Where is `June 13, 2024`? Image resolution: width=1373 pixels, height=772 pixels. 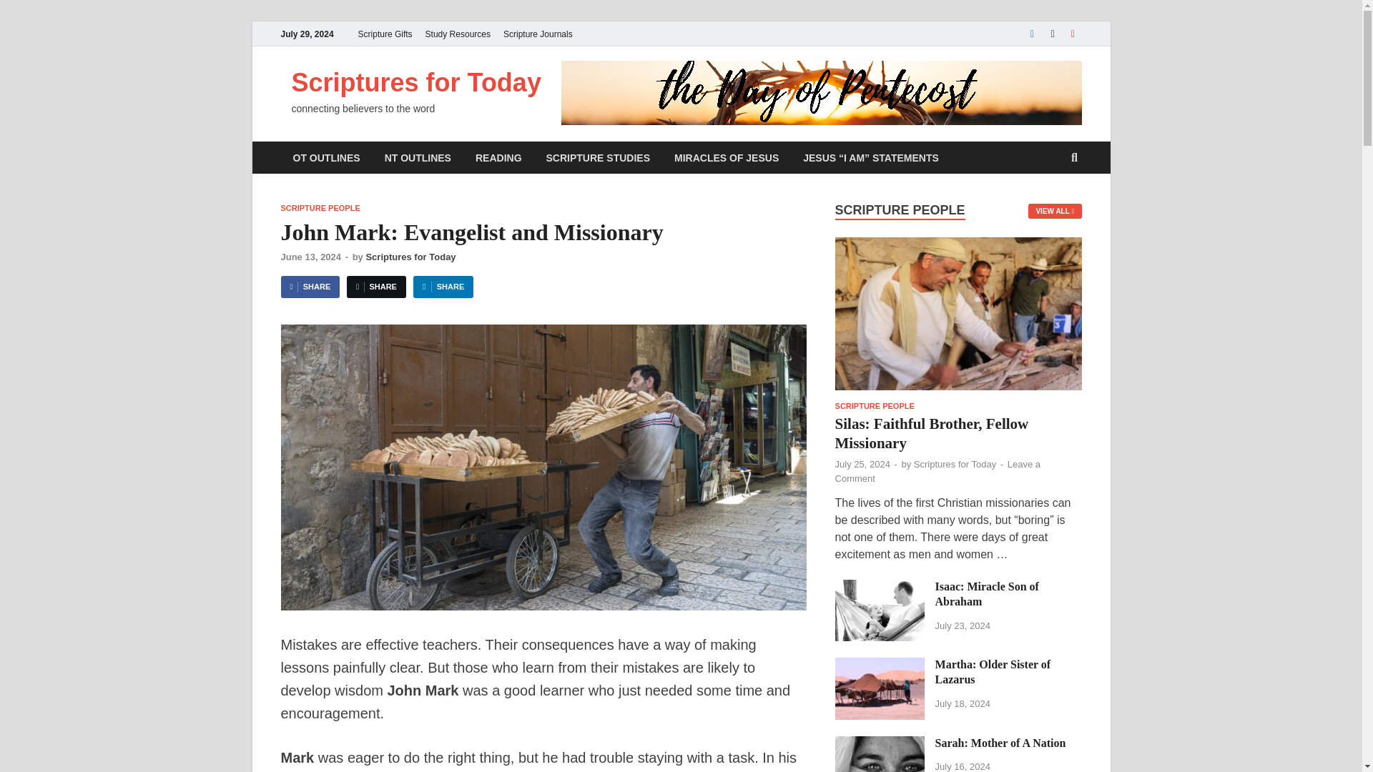 June 13, 2024 is located at coordinates (310, 257).